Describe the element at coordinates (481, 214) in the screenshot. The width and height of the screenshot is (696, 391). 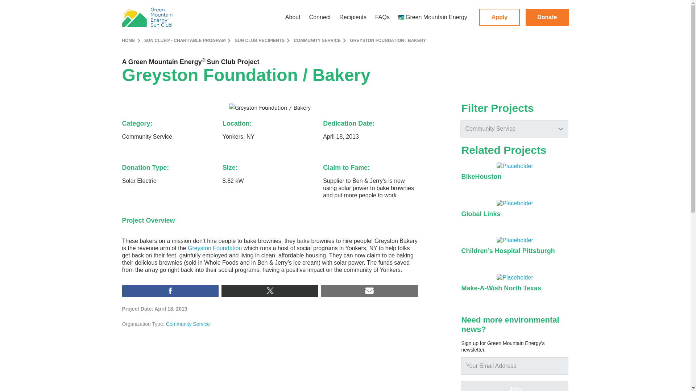
I see `Global Links` at that location.